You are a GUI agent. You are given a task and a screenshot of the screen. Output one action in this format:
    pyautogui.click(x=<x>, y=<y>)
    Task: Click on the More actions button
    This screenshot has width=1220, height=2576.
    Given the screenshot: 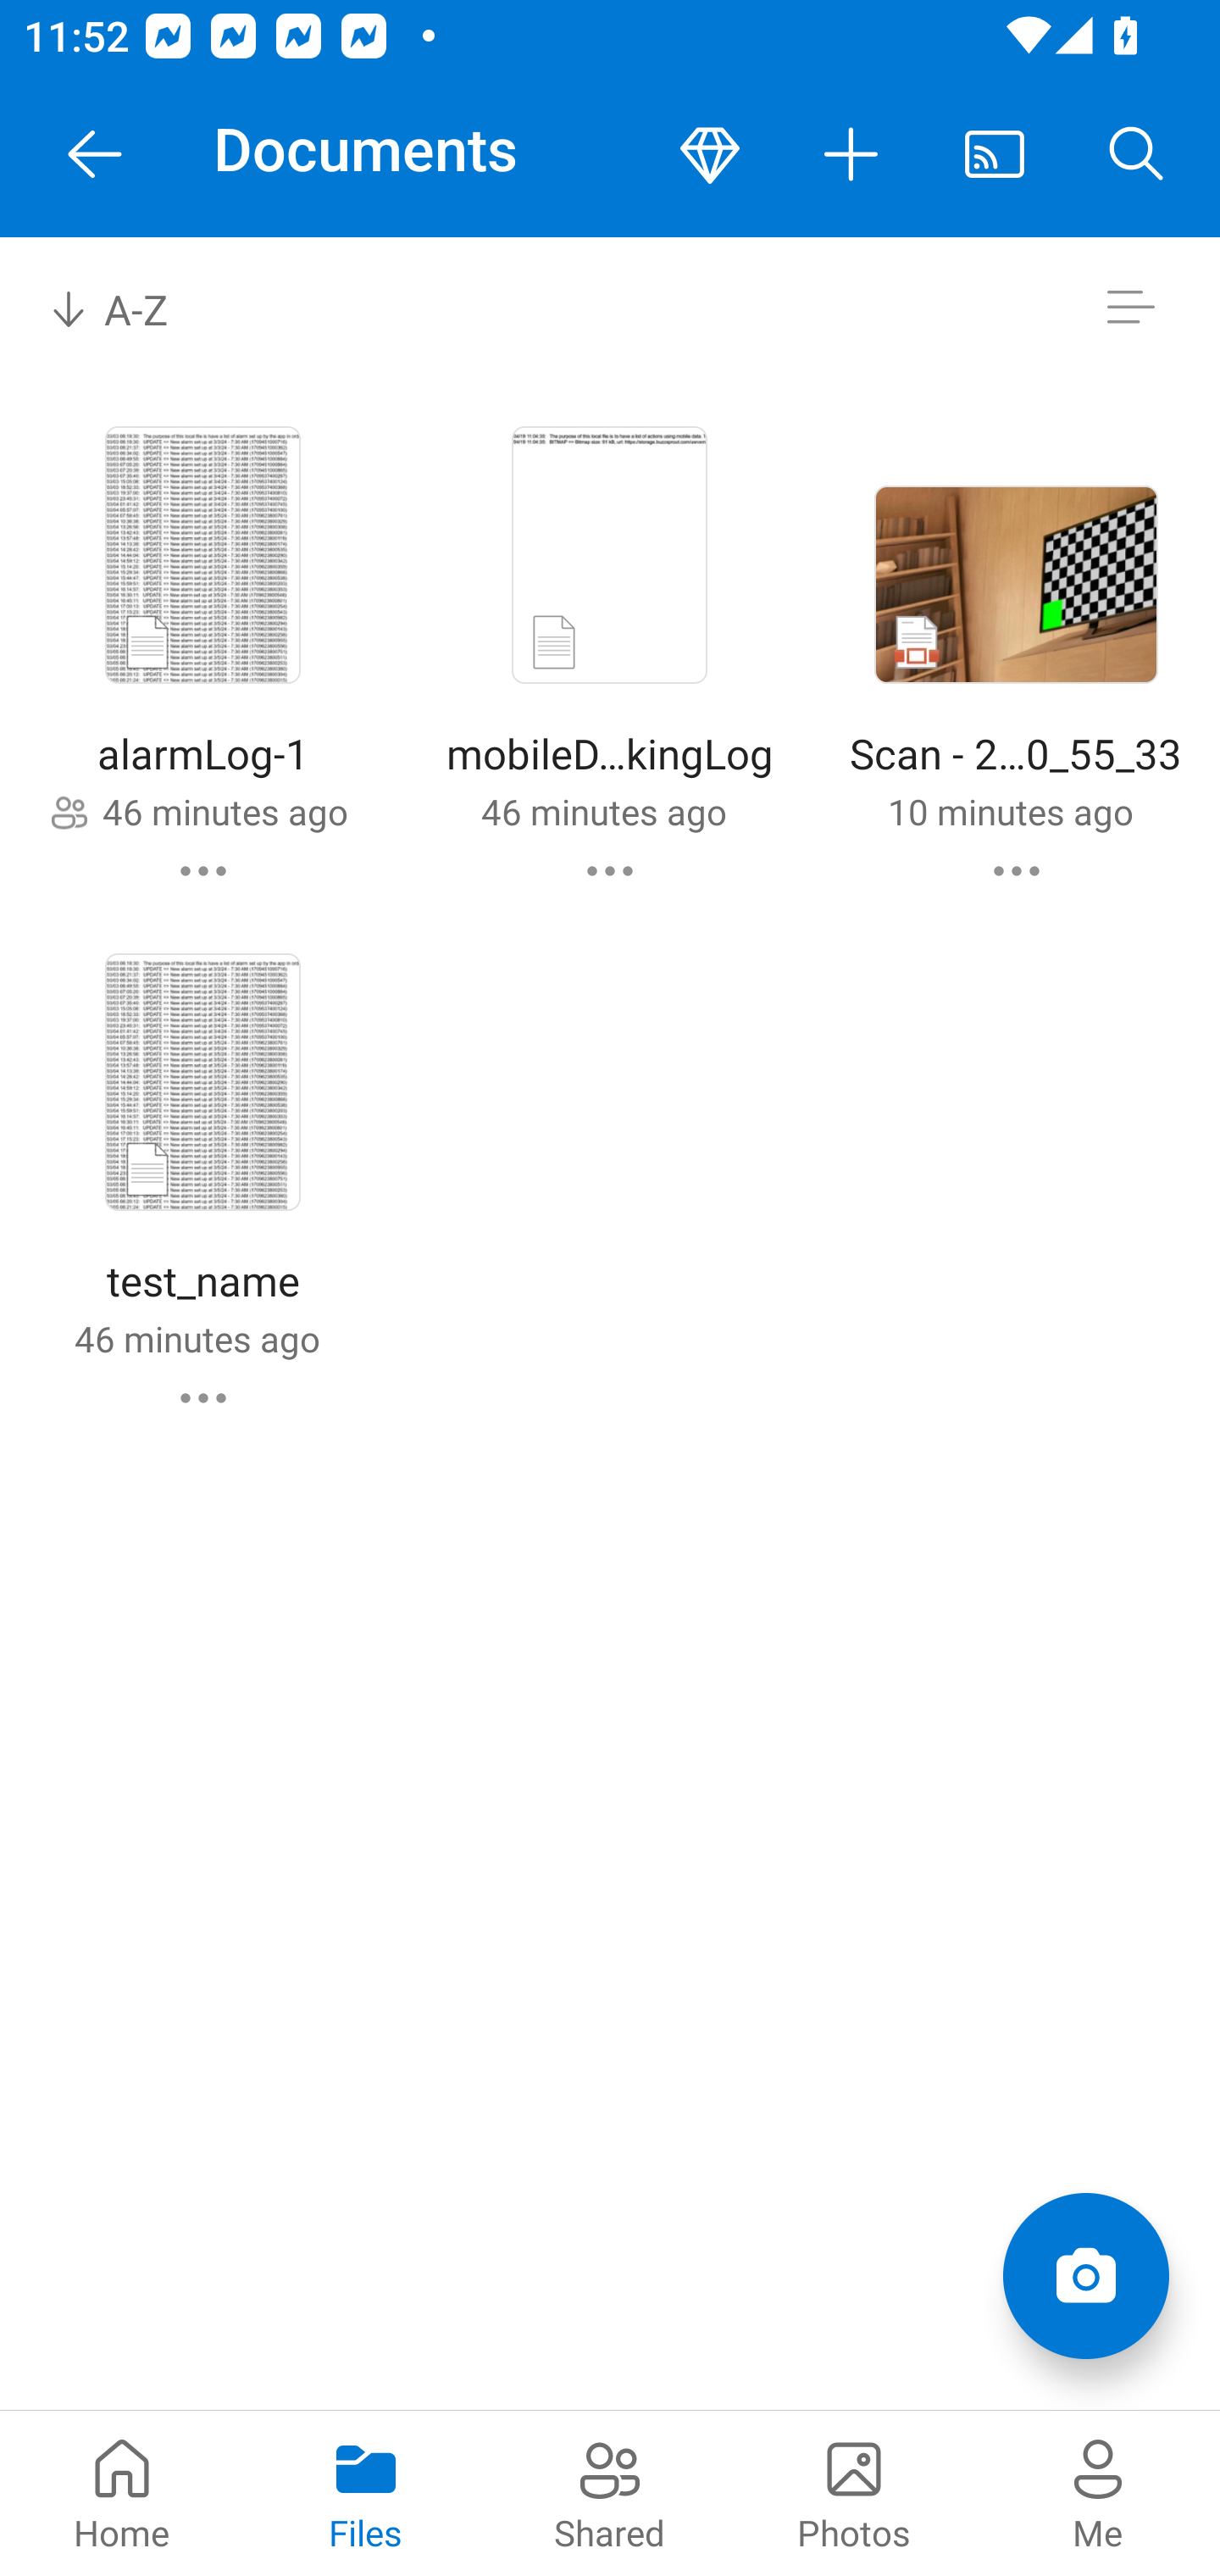 What is the action you would take?
    pyautogui.click(x=852, y=154)
    